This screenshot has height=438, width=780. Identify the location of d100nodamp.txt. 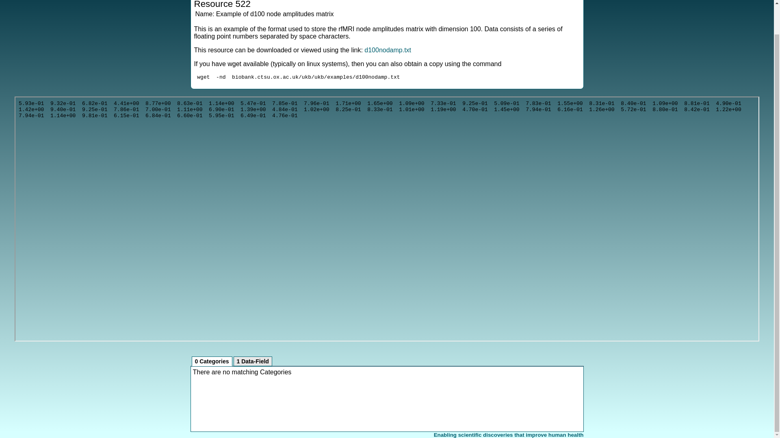
(388, 49).